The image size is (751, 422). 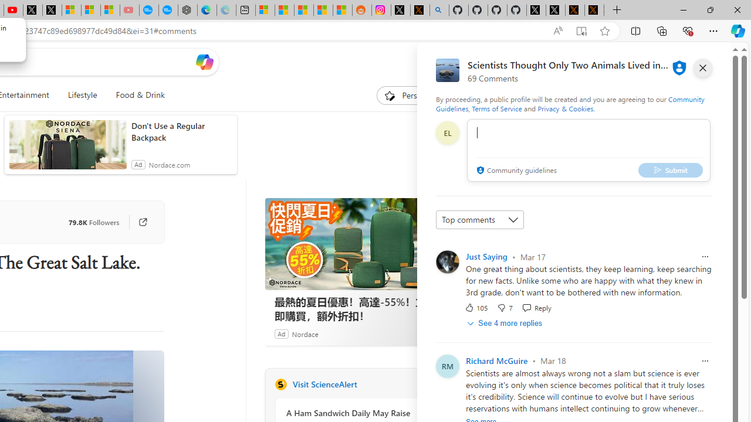 I want to click on Submit, so click(x=671, y=170).